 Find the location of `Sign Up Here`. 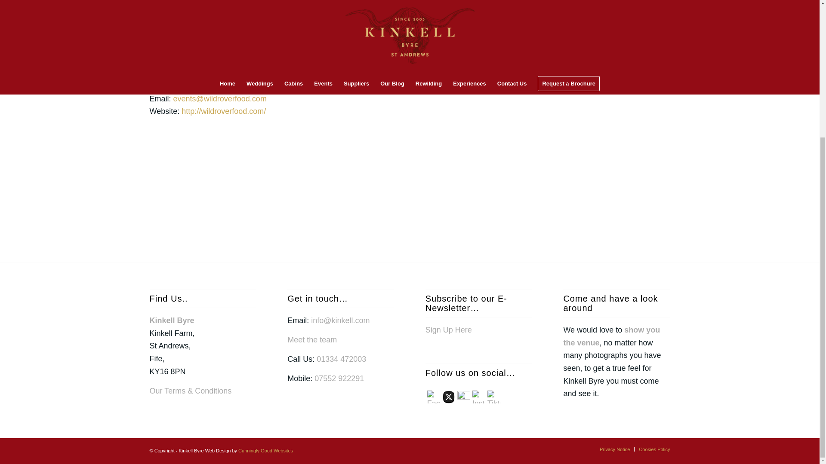

Sign Up Here is located at coordinates (448, 330).